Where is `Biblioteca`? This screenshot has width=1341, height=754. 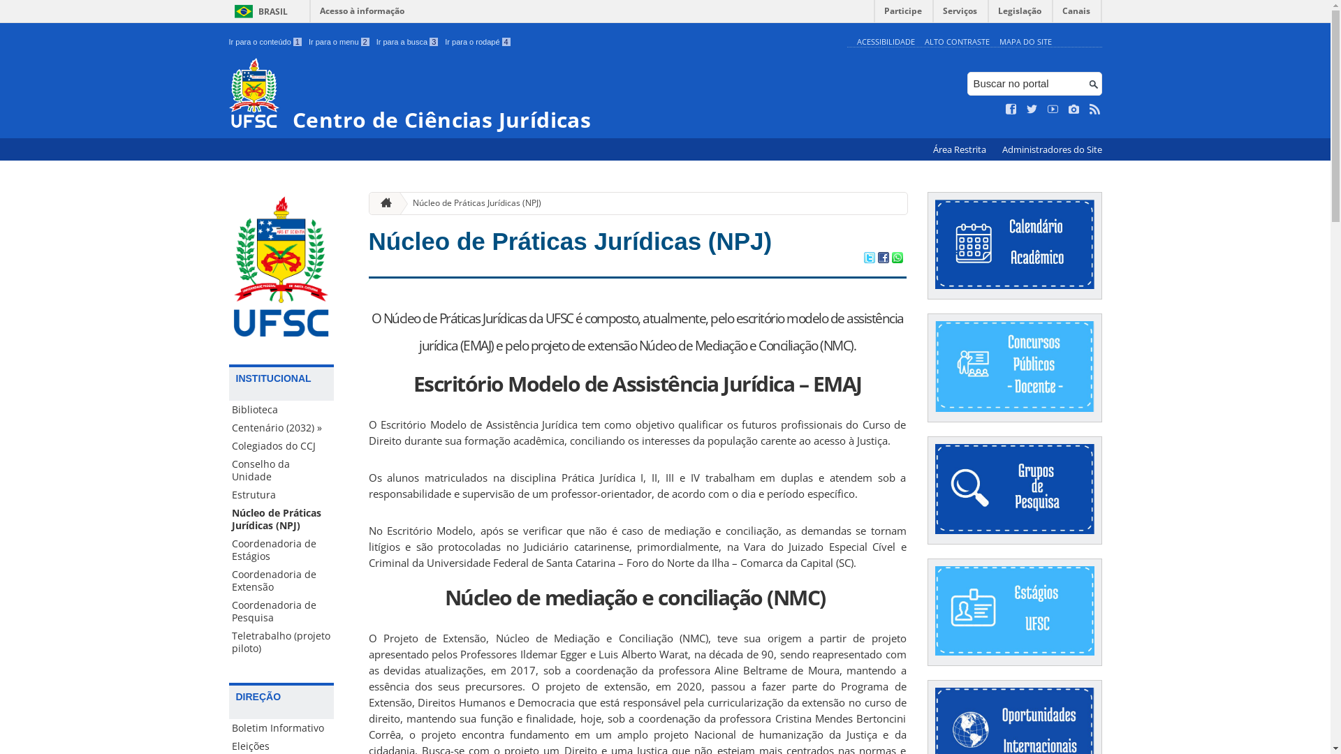
Biblioteca is located at coordinates (281, 410).